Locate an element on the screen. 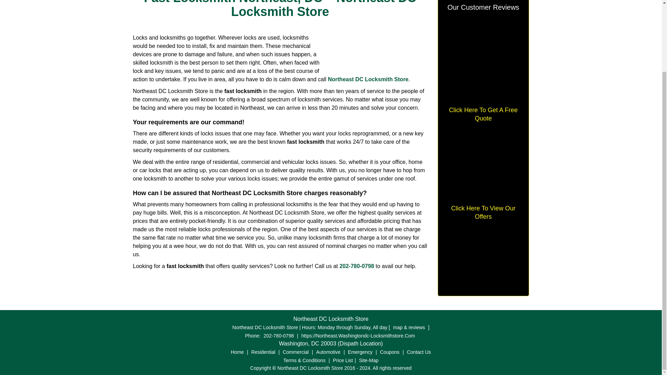 The height and width of the screenshot is (375, 667). 202-780-0798 is located at coordinates (279, 336).